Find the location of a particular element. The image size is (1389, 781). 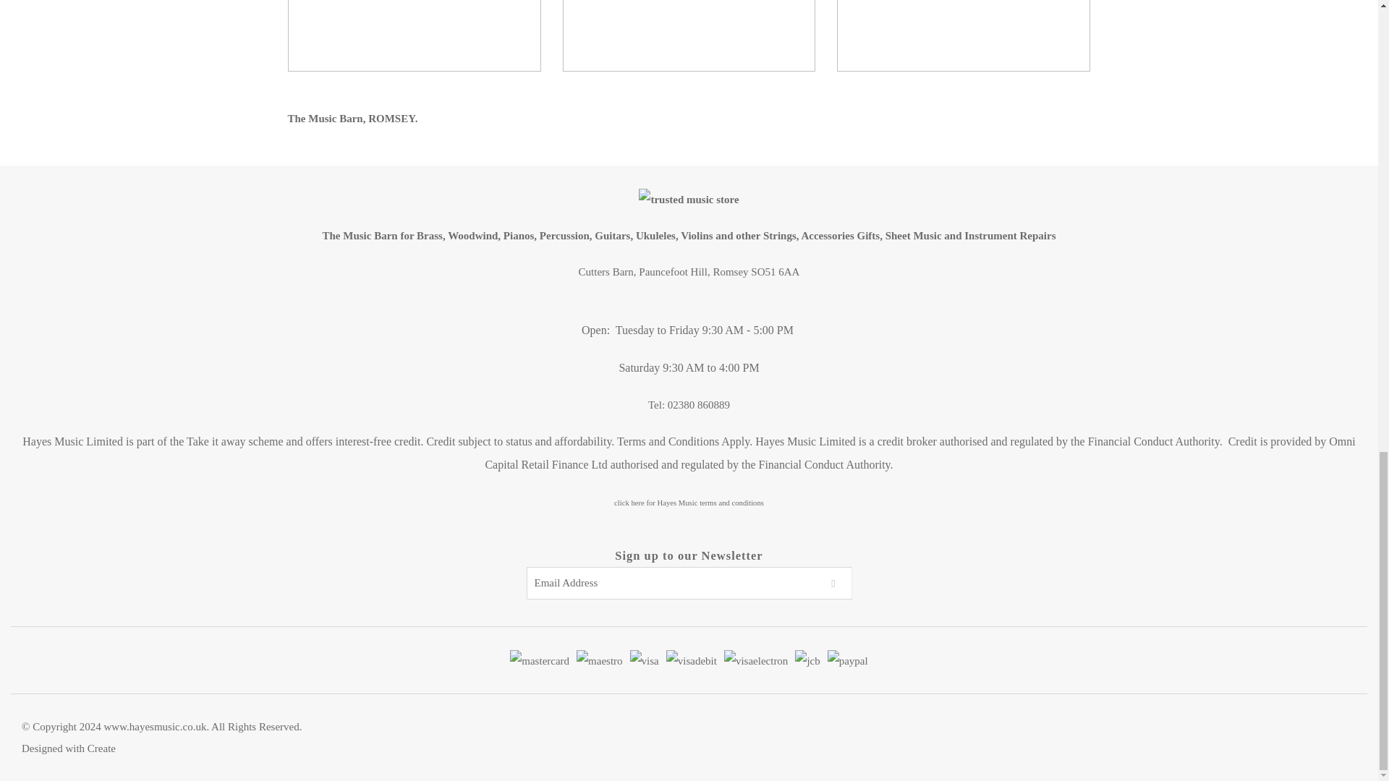

trusted music store is located at coordinates (689, 200).